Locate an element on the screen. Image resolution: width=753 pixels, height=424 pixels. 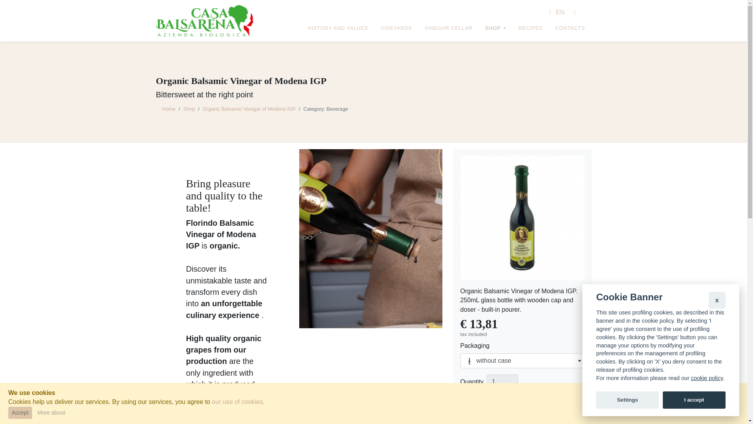
CONTACTS is located at coordinates (570, 28).